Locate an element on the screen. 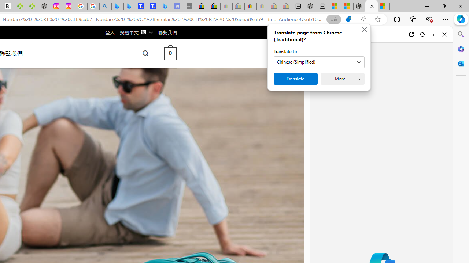 This screenshot has height=263, width=469. Shangri-La Bangkok, Hotel reviews and Room rates is located at coordinates (154, 7).